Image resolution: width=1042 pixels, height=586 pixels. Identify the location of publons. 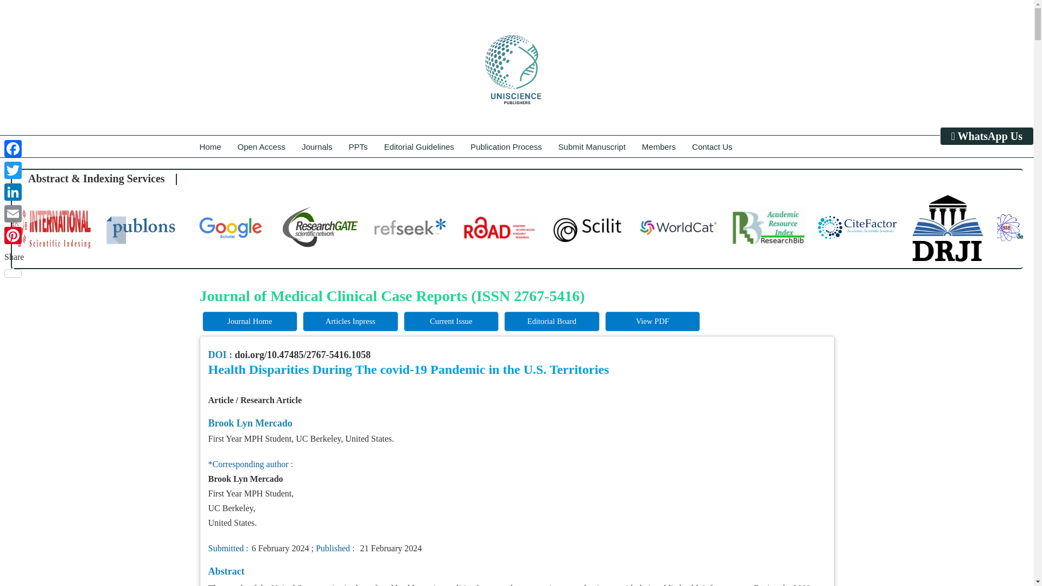
(141, 227).